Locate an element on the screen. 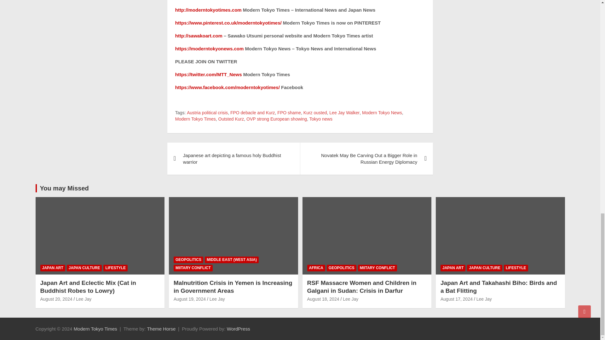 The image size is (605, 340). FPO shame is located at coordinates (289, 113).